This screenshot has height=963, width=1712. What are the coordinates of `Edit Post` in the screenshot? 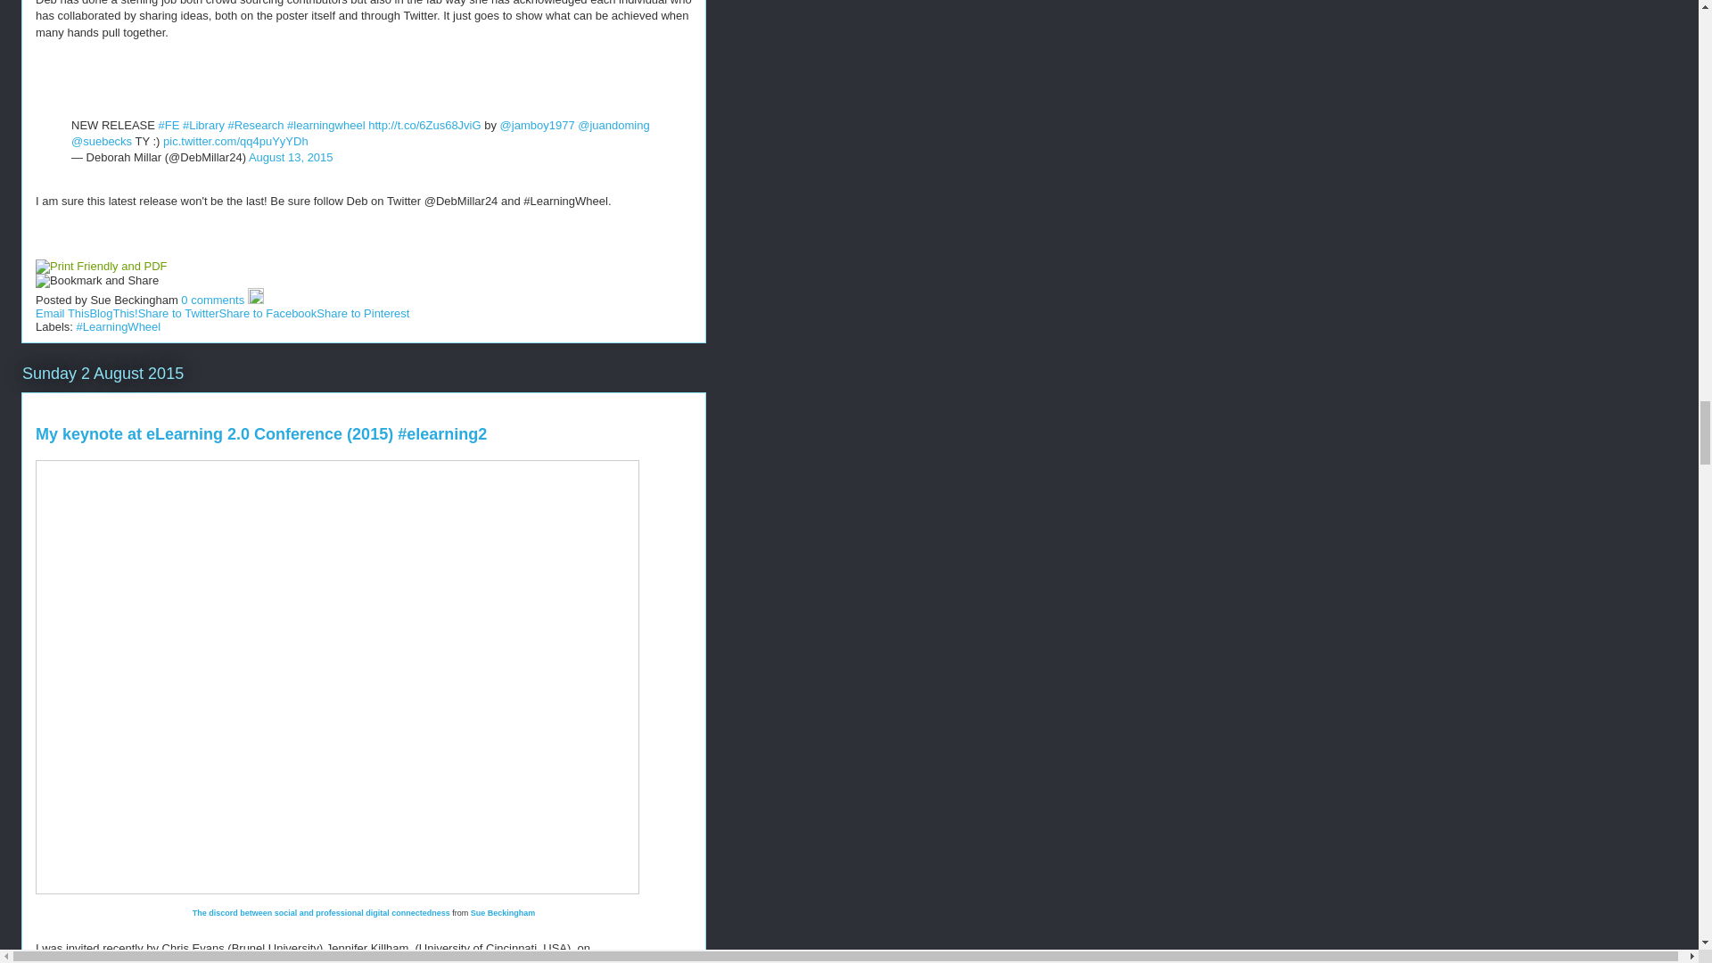 It's located at (255, 300).